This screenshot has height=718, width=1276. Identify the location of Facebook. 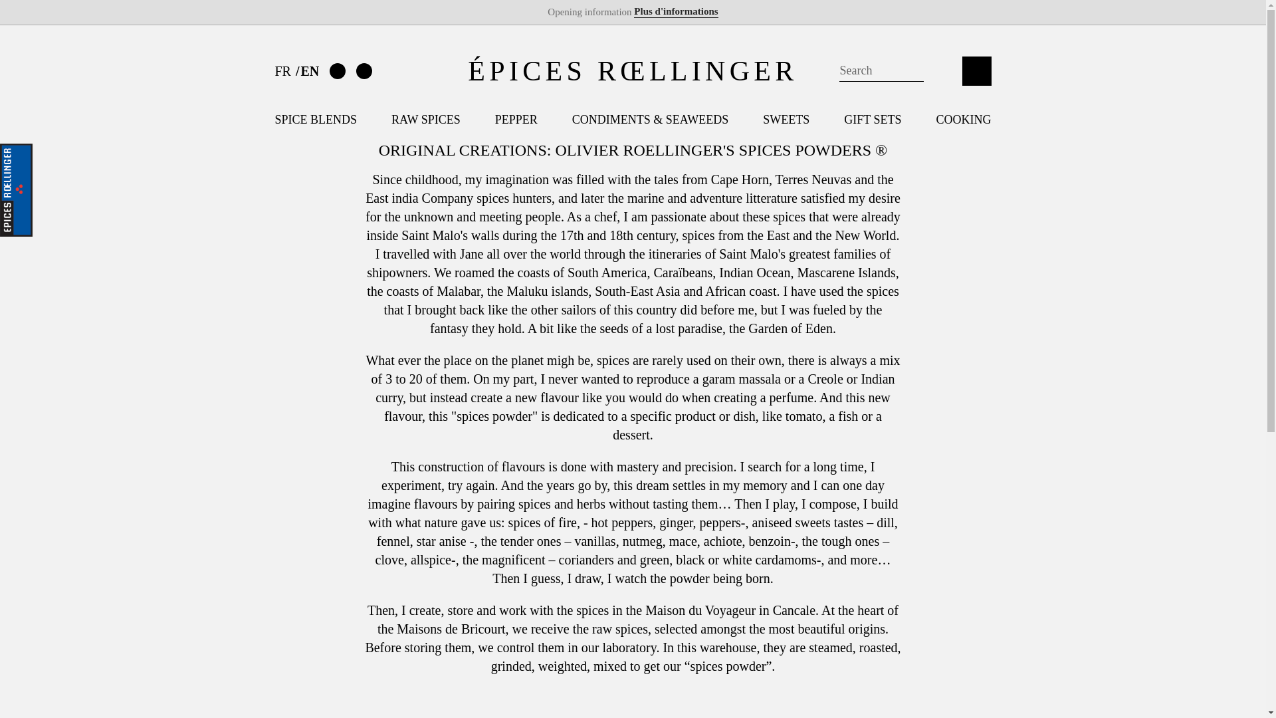
(338, 70).